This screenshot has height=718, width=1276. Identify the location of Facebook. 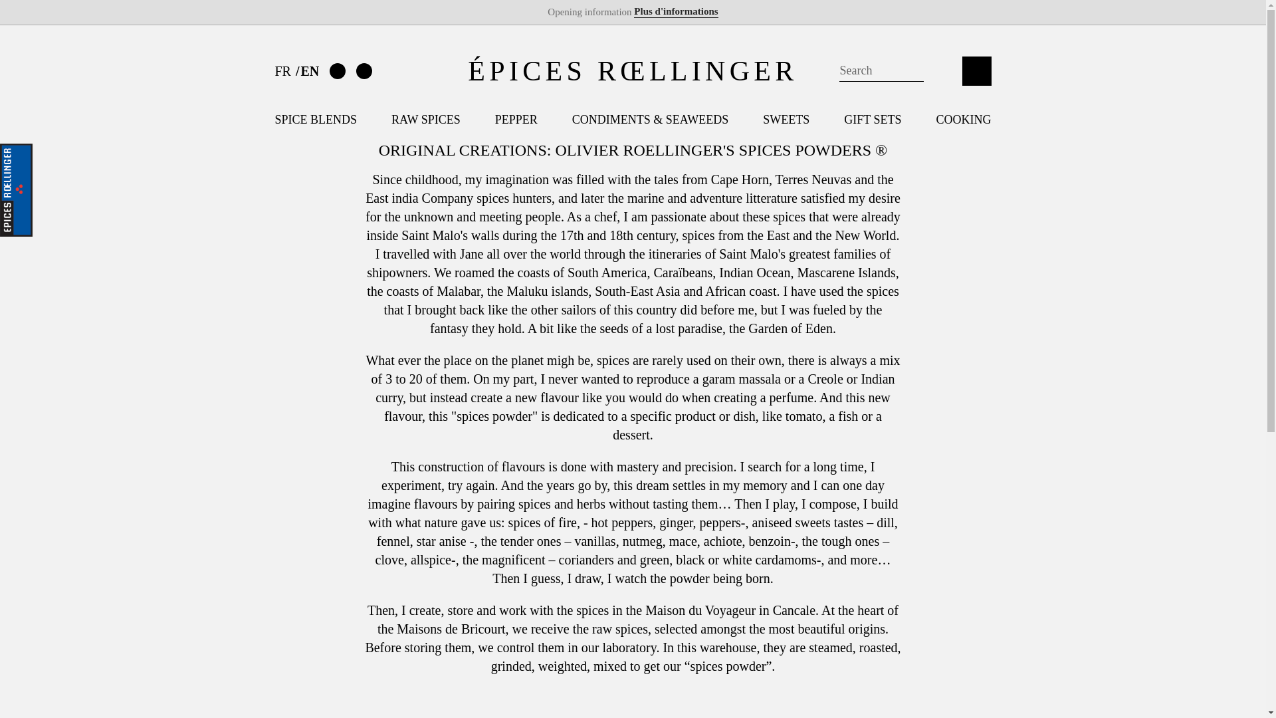
(338, 70).